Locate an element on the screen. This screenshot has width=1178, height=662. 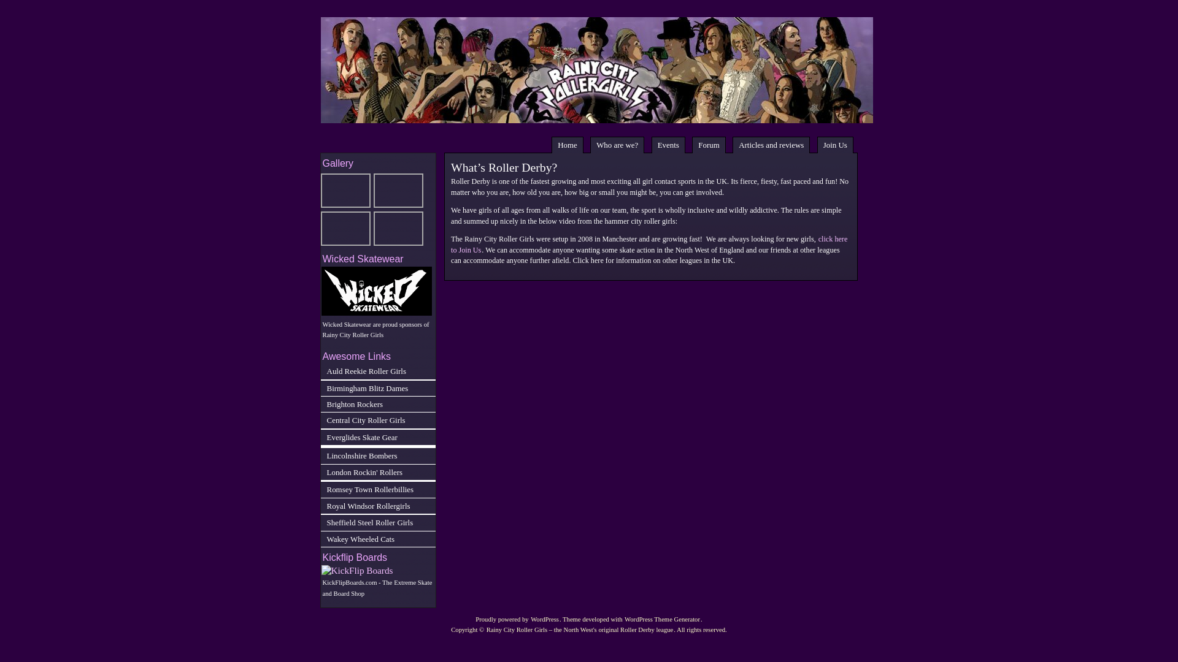
Romsey Town Rollerbillies is located at coordinates (378, 489).